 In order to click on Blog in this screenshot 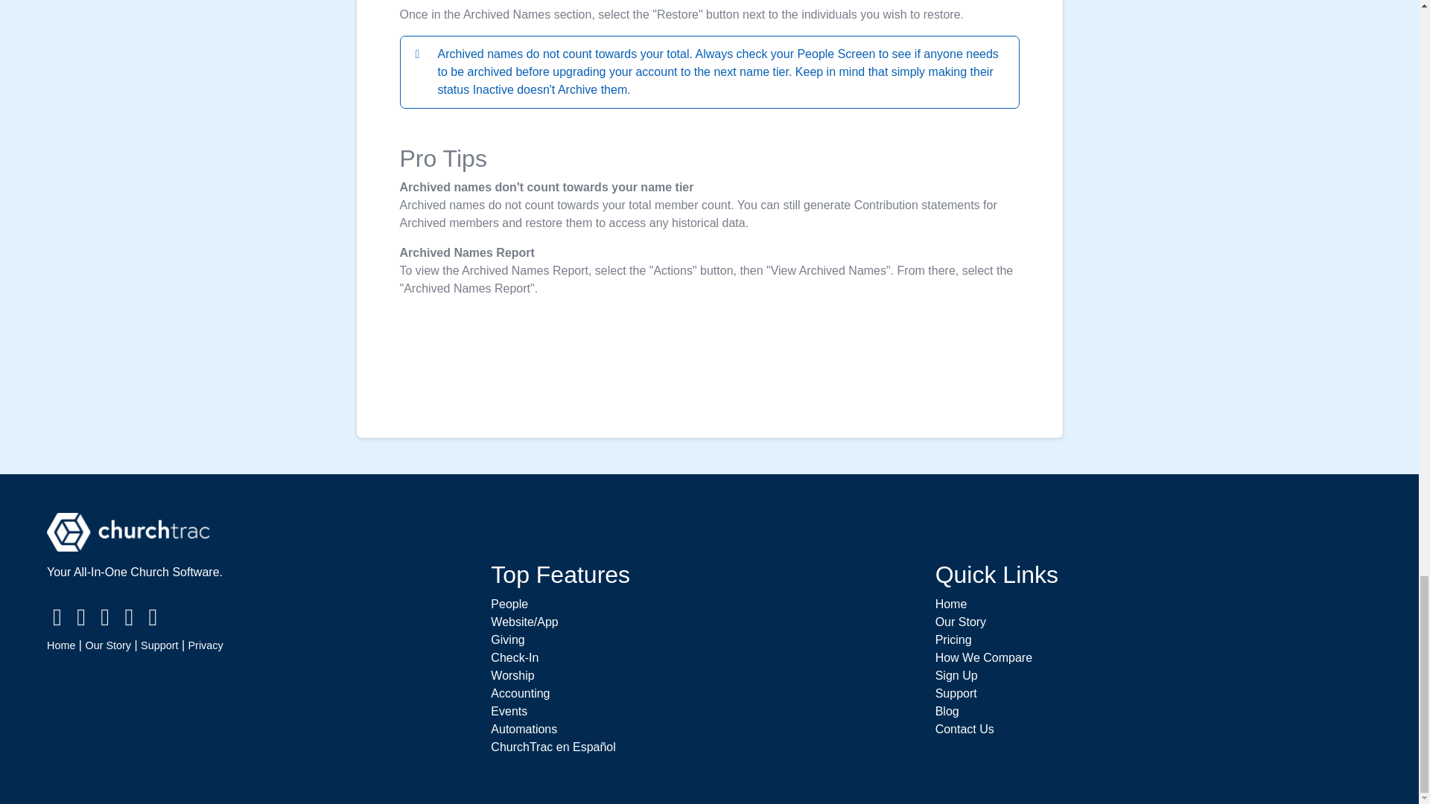, I will do `click(947, 712)`.